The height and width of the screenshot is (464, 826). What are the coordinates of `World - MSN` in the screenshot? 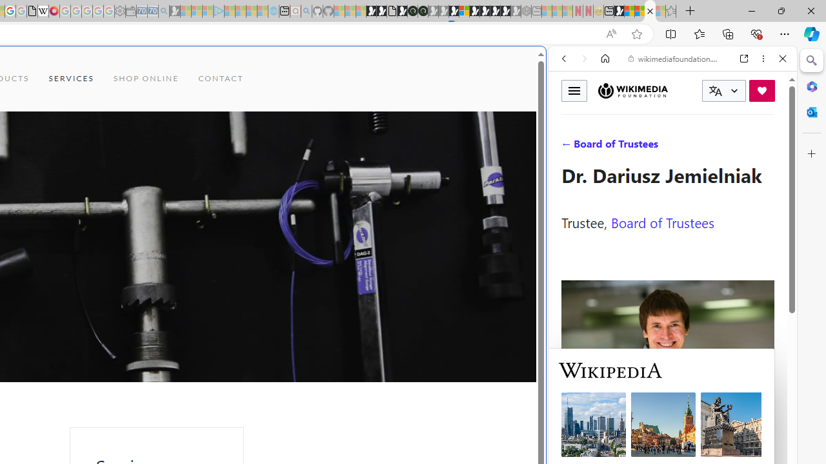 It's located at (629, 12).